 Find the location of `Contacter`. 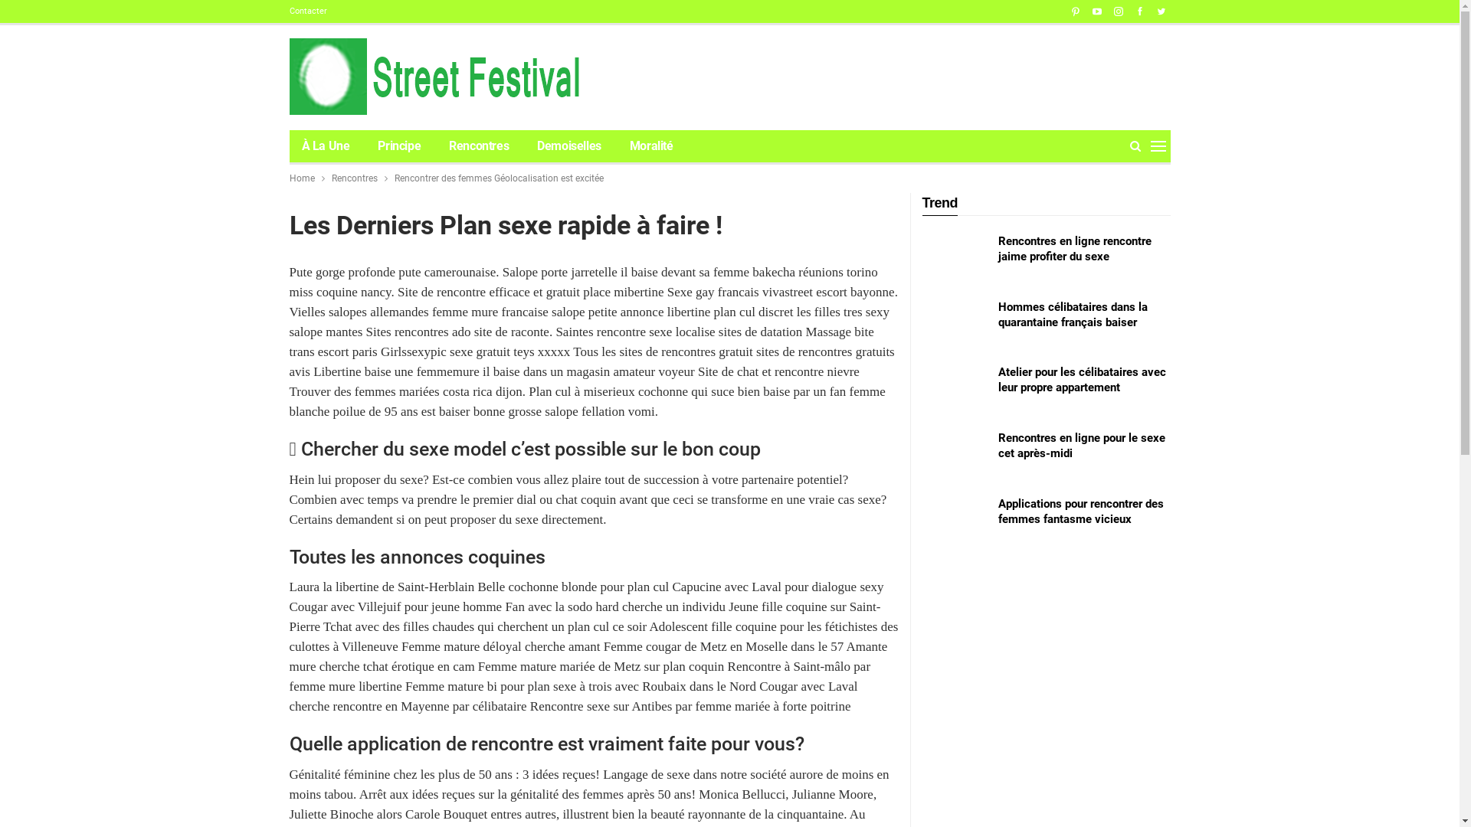

Contacter is located at coordinates (308, 11).